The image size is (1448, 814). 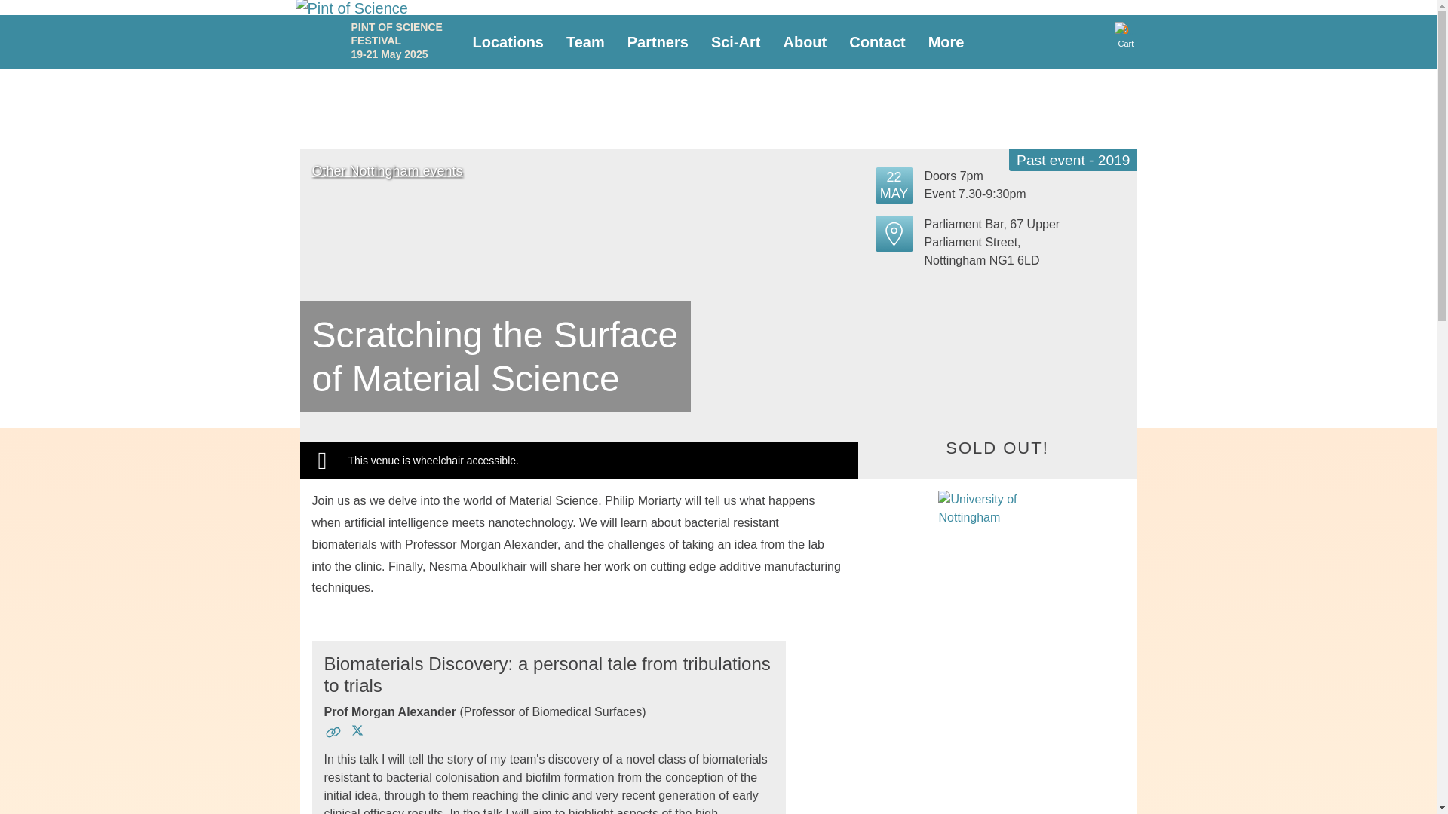 What do you see at coordinates (658, 42) in the screenshot?
I see `Partners` at bounding box center [658, 42].